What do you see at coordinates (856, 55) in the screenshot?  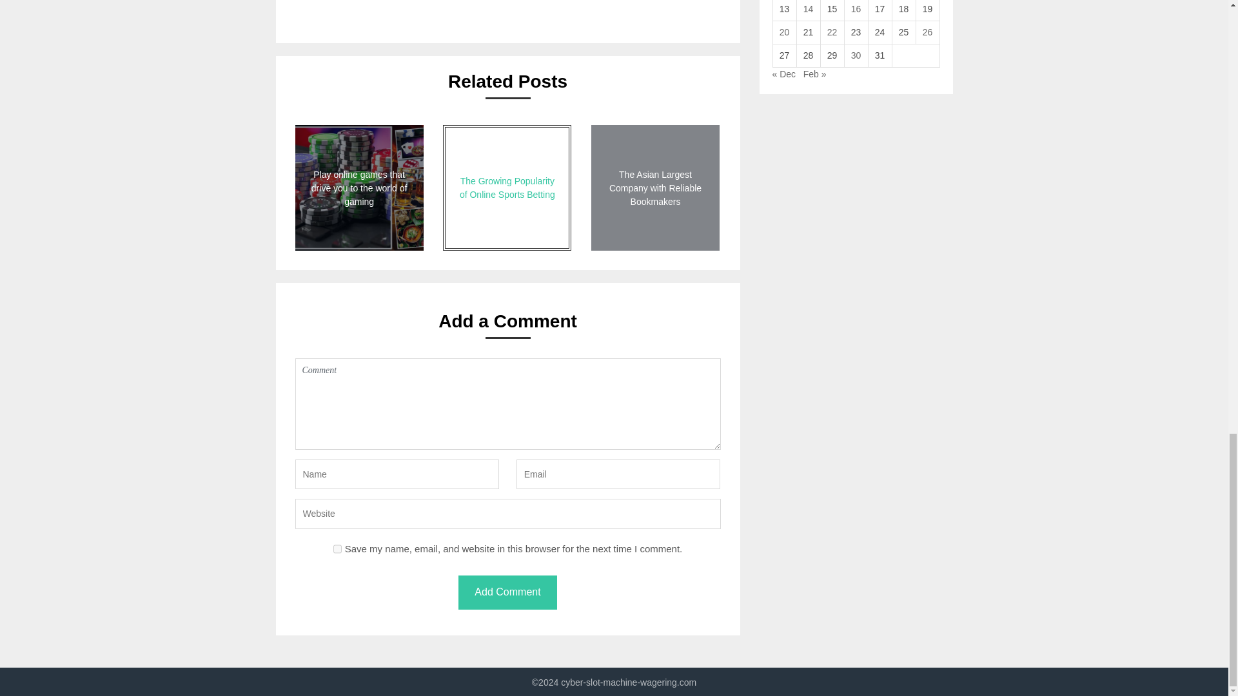 I see `30` at bounding box center [856, 55].